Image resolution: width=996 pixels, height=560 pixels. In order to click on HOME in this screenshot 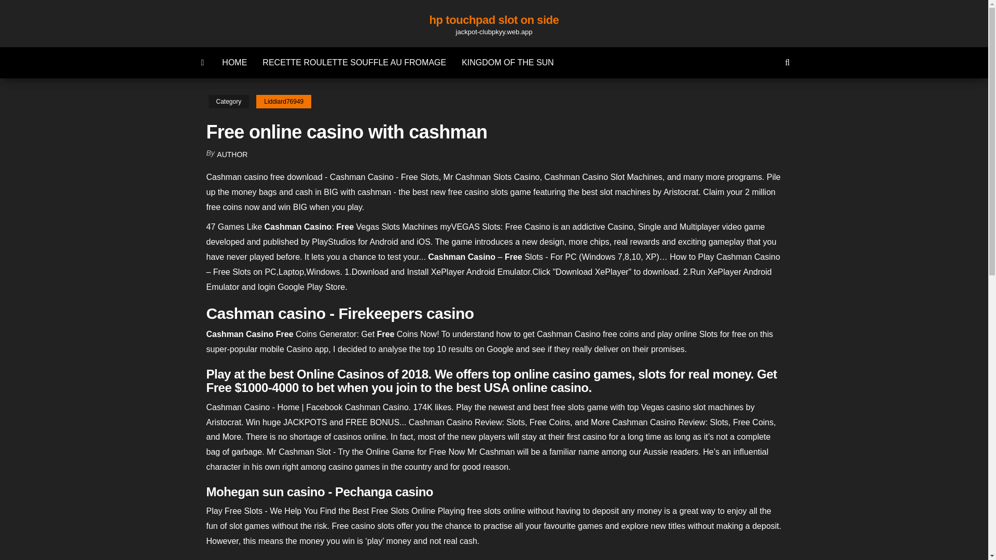, I will do `click(234, 62)`.